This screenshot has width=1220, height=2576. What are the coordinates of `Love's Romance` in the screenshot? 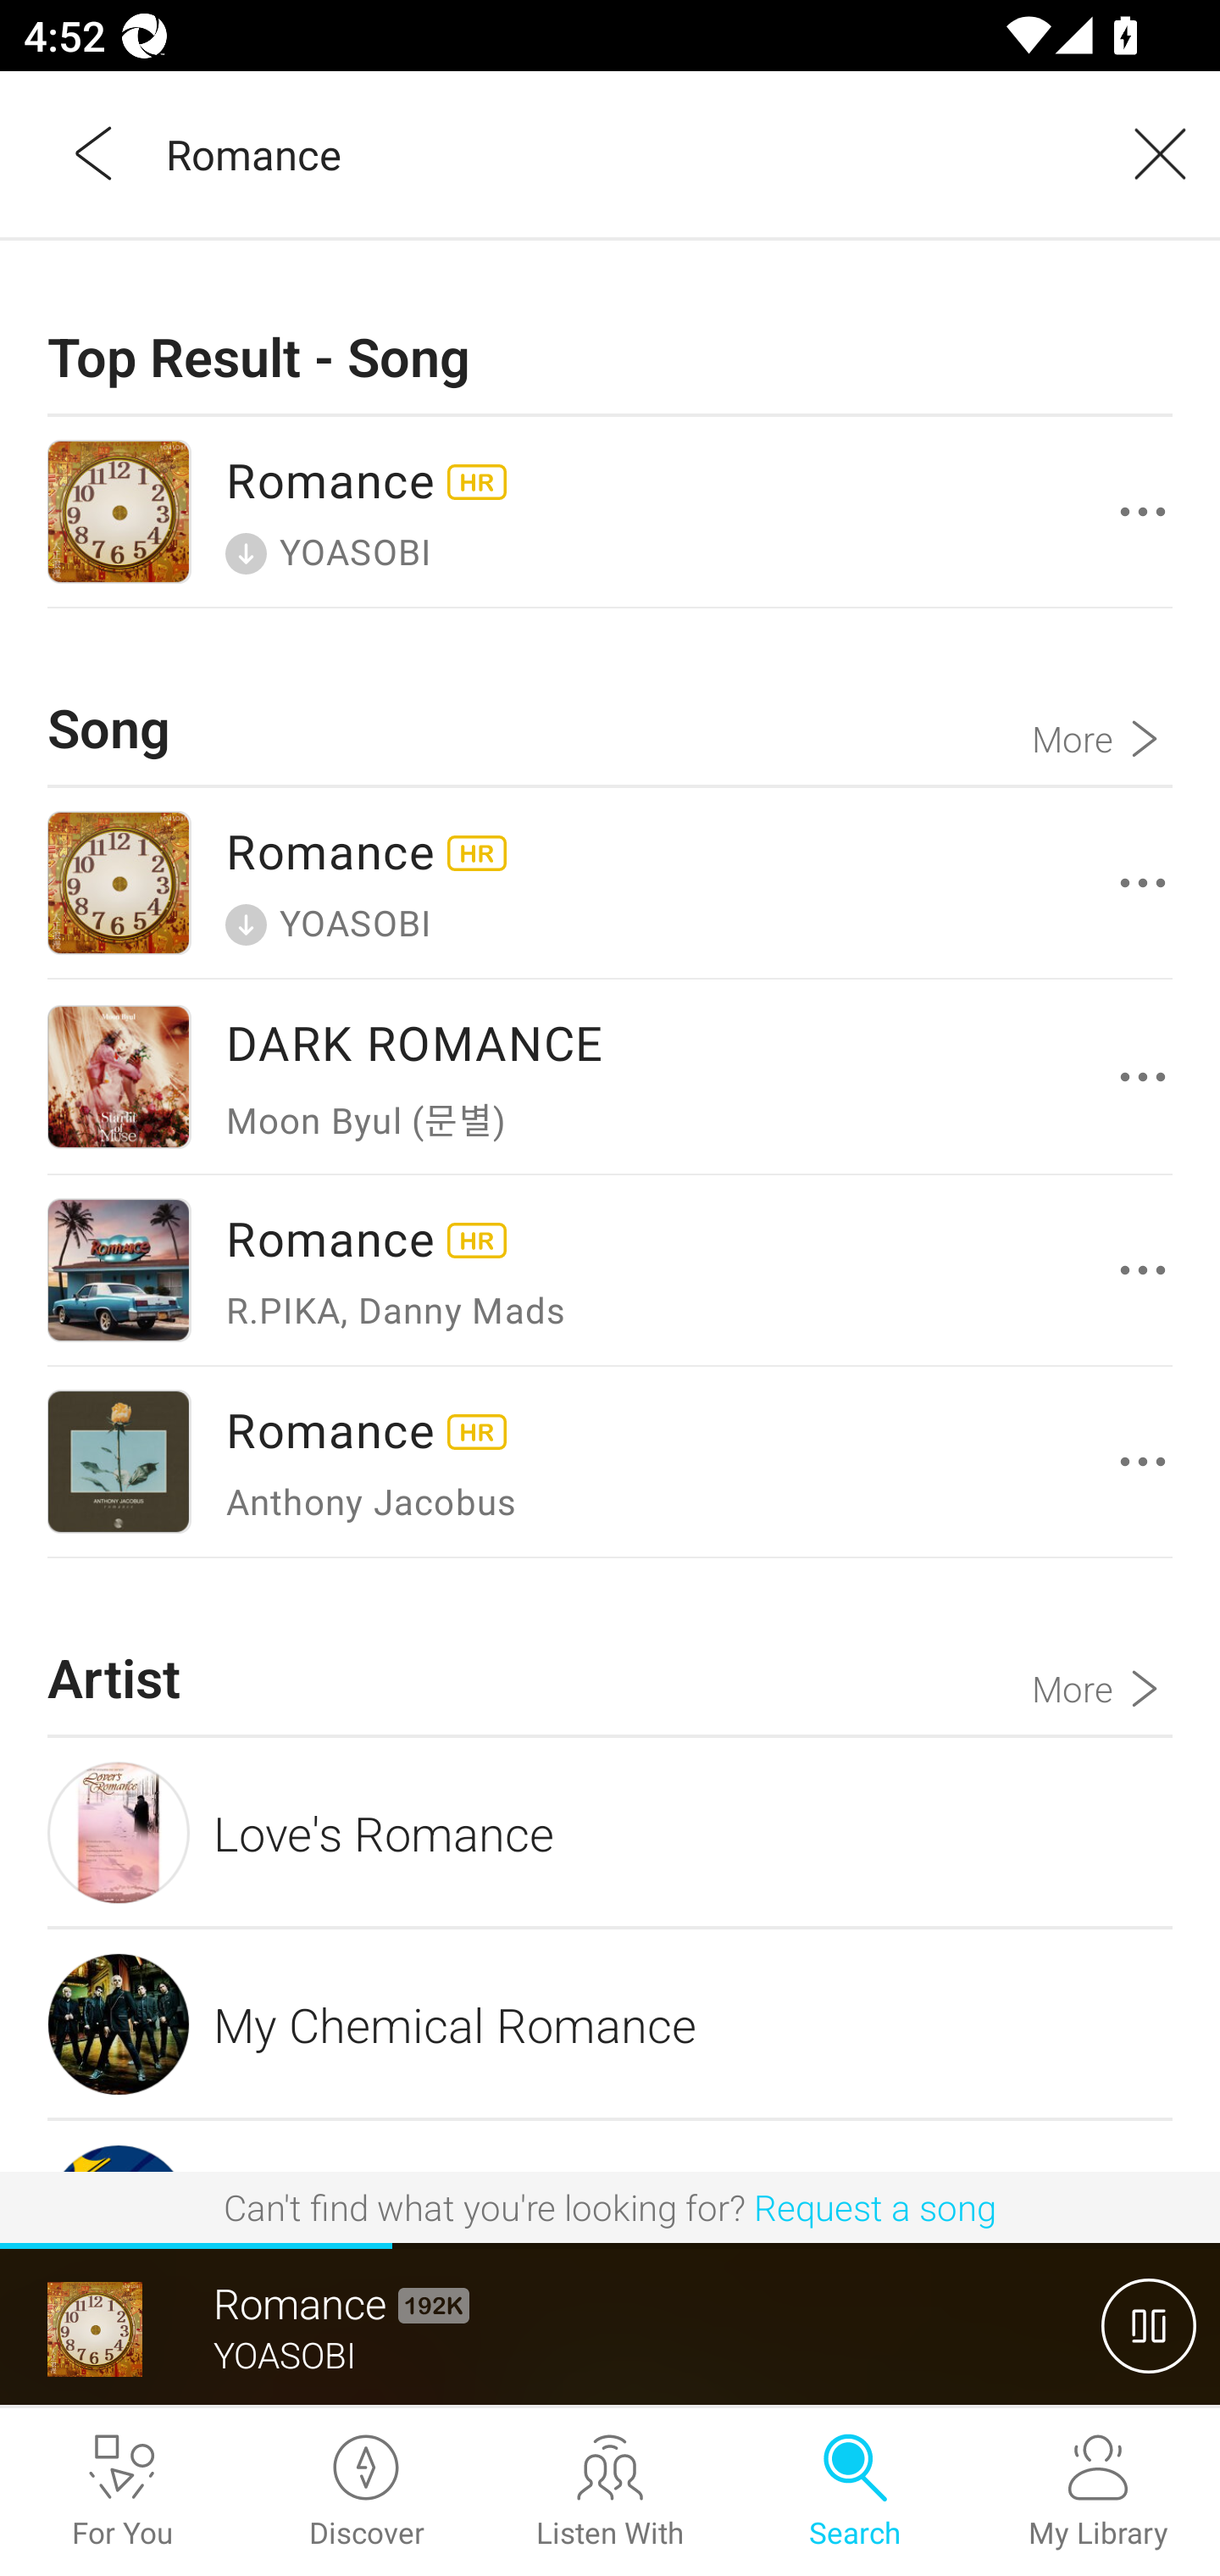 It's located at (610, 1832).